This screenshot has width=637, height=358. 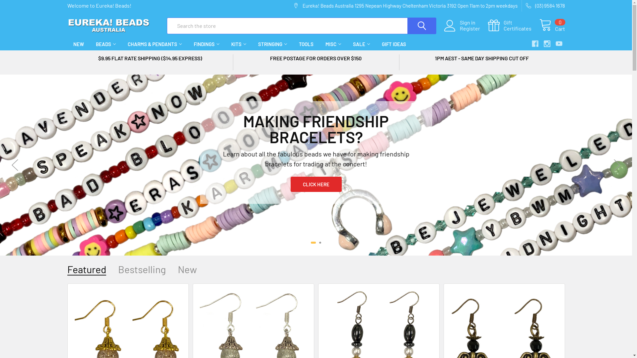 I want to click on SALE, so click(x=362, y=44).